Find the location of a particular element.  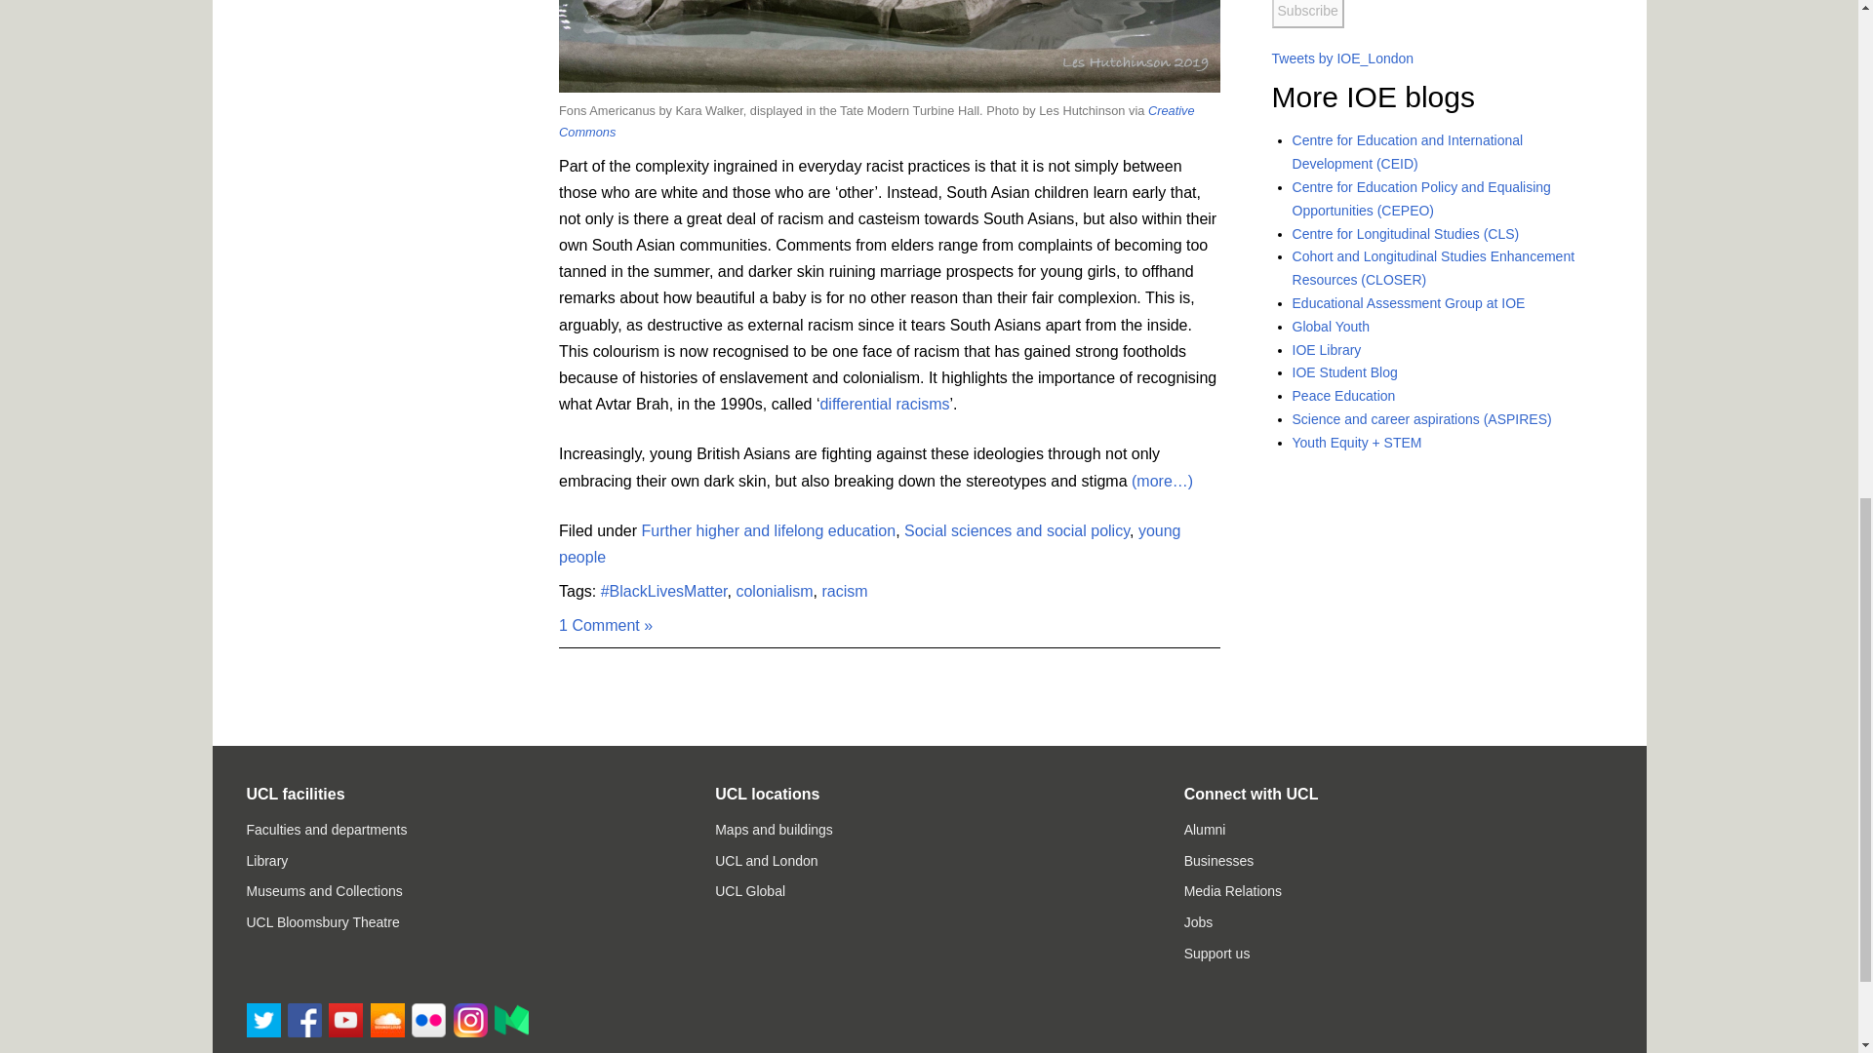

colonialism is located at coordinates (775, 591).